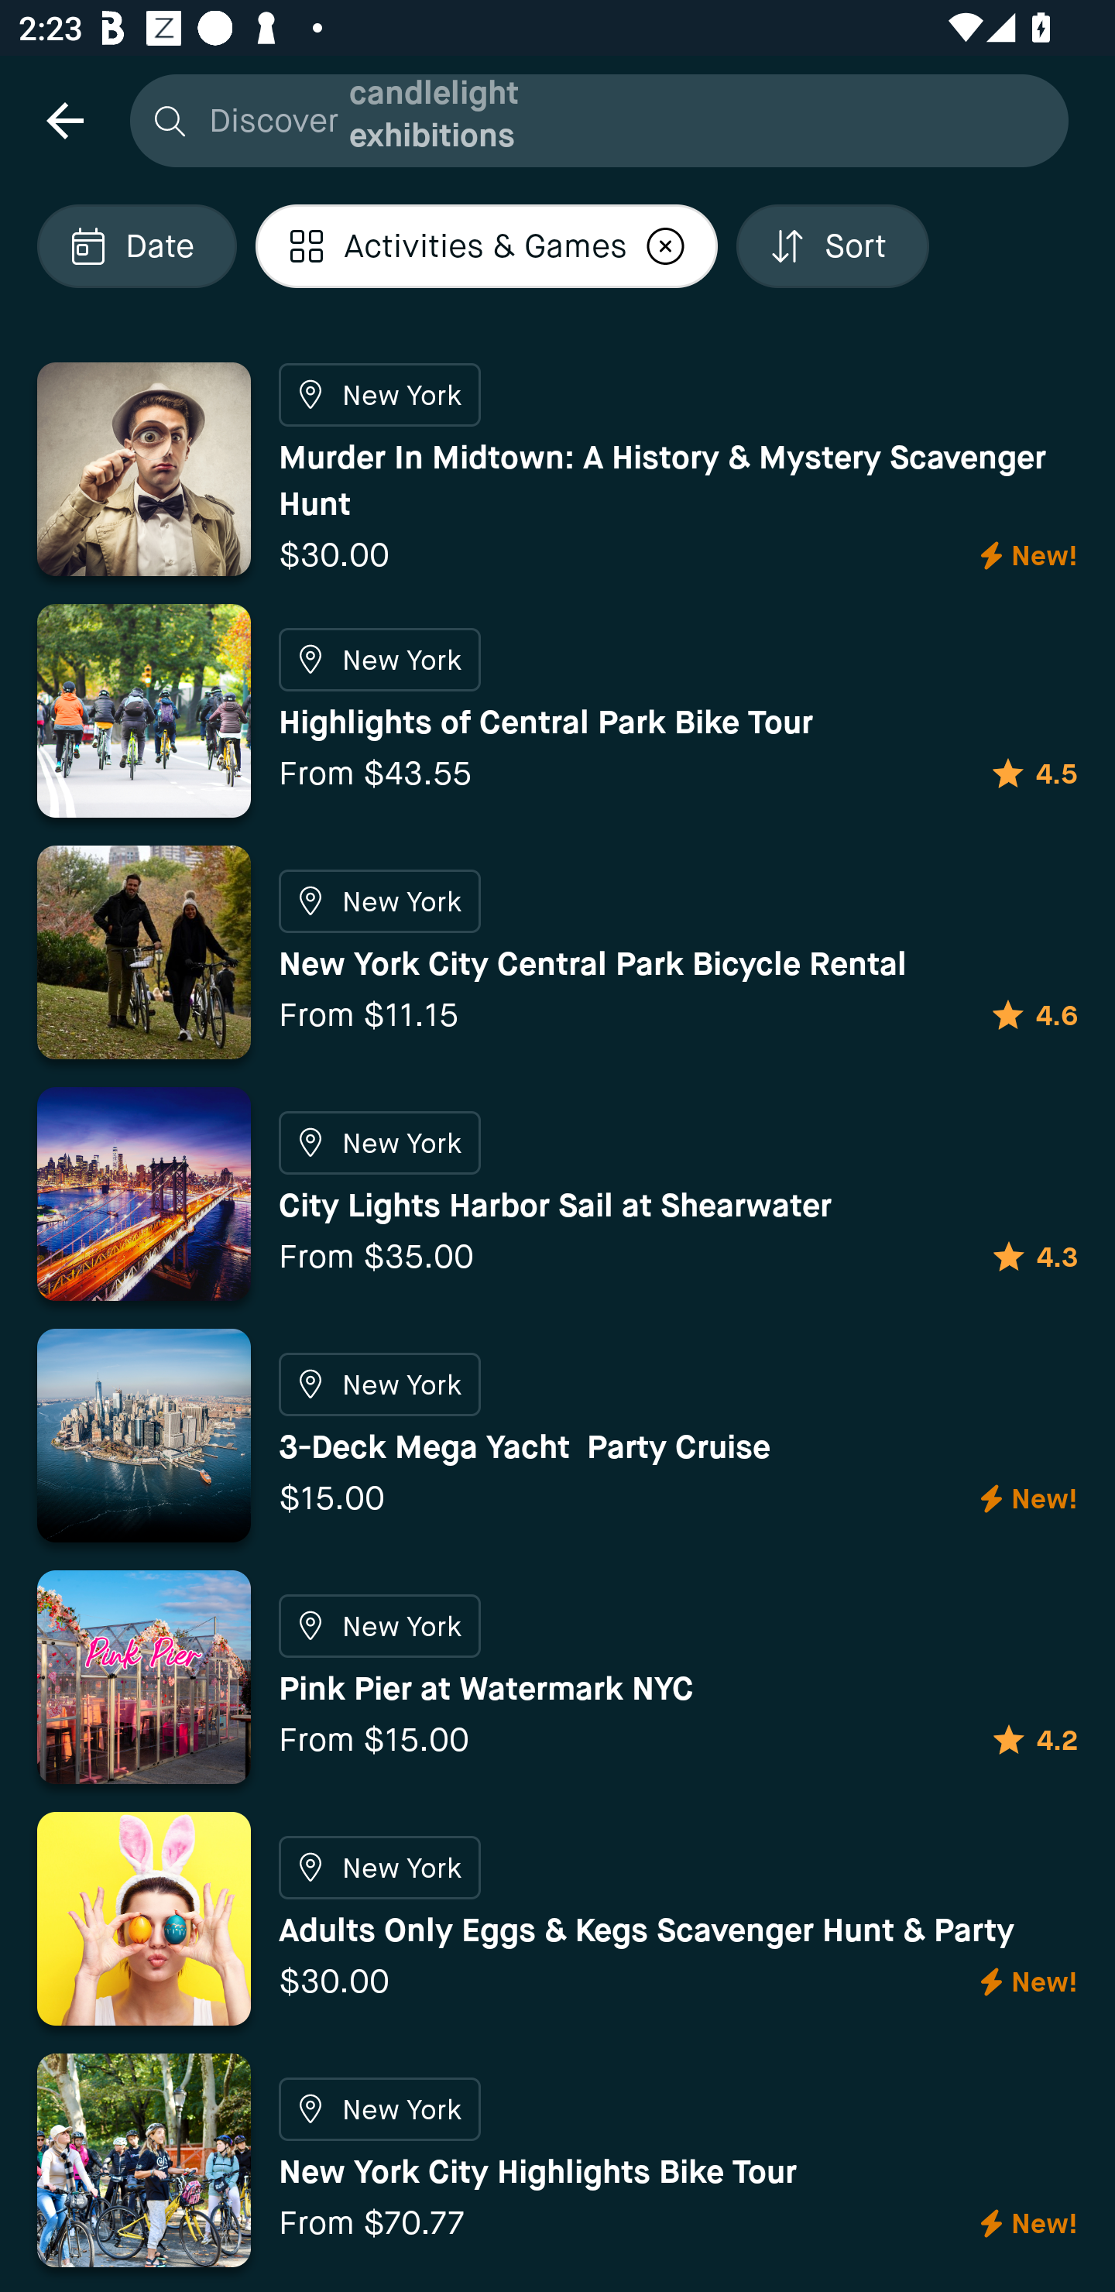 Image resolution: width=1115 pixels, height=2292 pixels. I want to click on Localized description Sort, so click(832, 246).